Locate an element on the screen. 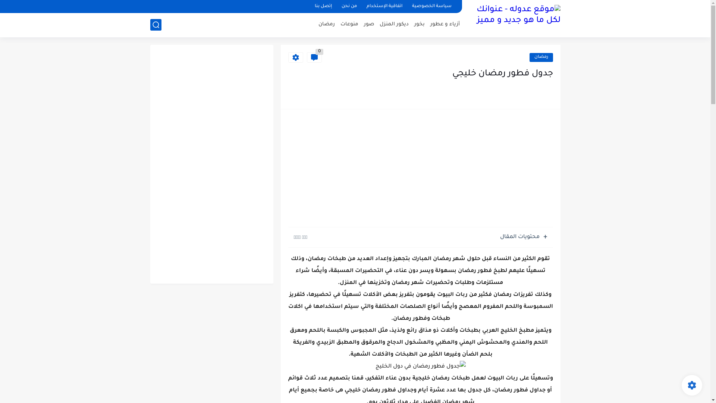 The width and height of the screenshot is (716, 403). 0 is located at coordinates (314, 57).